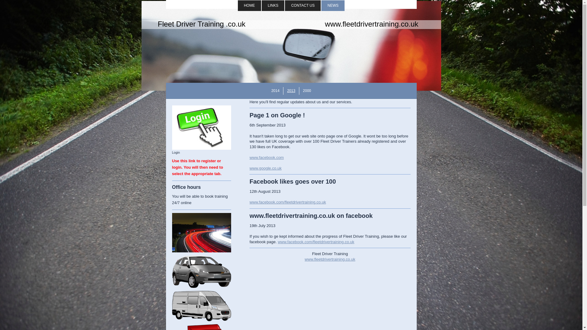 Image resolution: width=587 pixels, height=330 pixels. Describe the element at coordinates (201, 130) in the screenshot. I see `Login` at that location.